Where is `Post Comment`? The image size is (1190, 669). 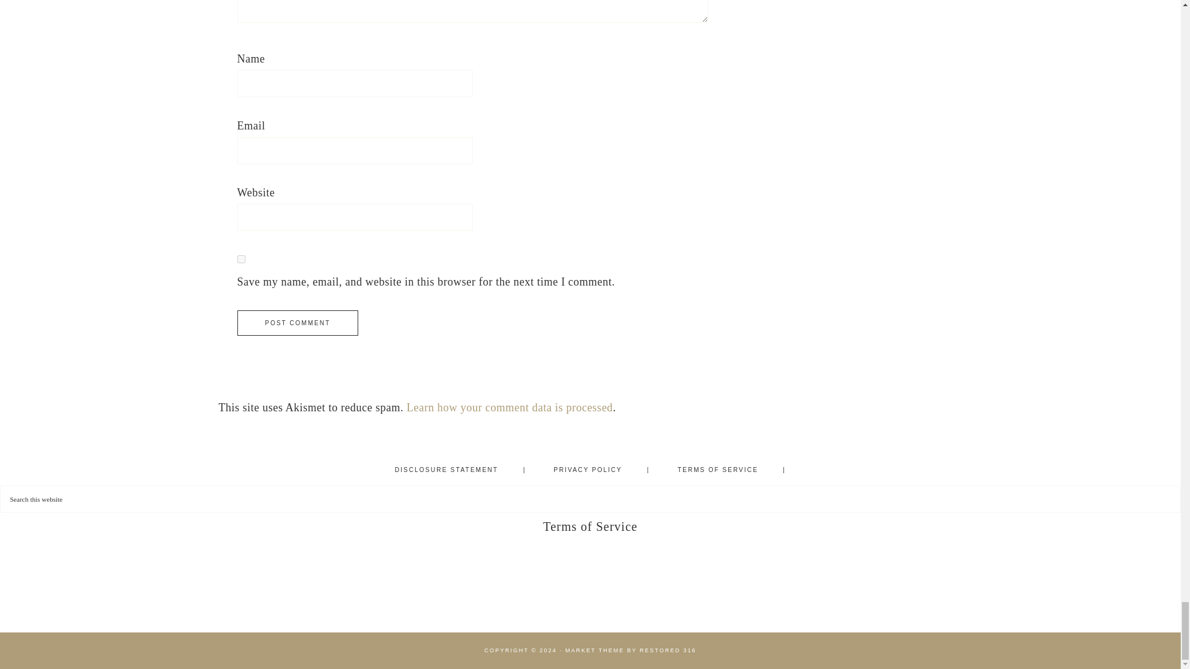
Post Comment is located at coordinates (297, 323).